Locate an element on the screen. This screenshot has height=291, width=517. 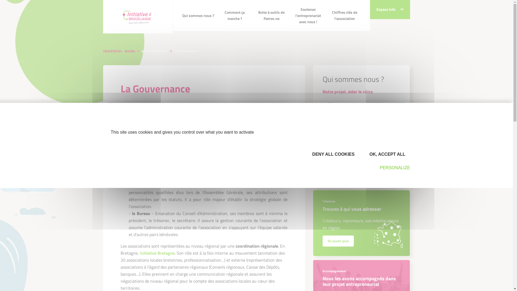
L'Equipe is located at coordinates (362, 128).